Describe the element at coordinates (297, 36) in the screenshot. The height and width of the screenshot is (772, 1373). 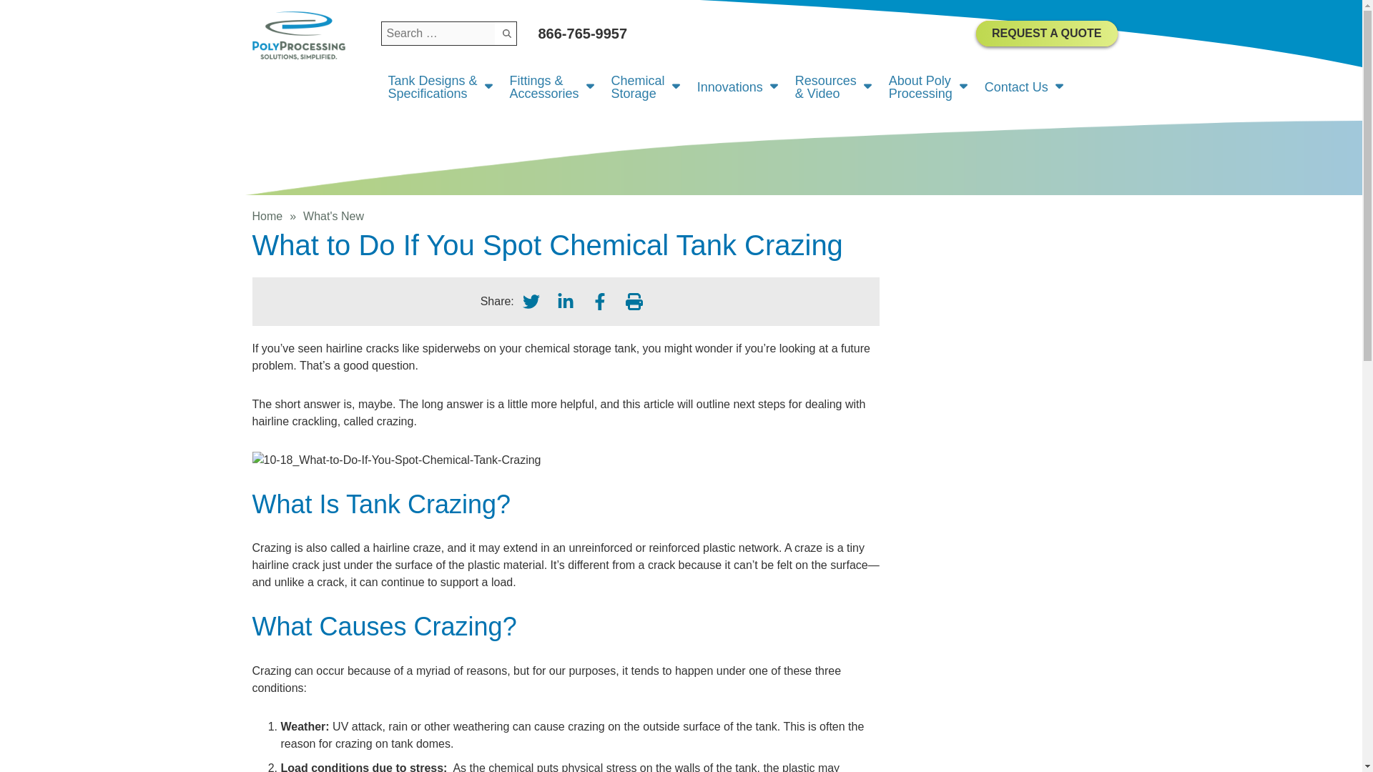
I see `Print This Post` at that location.